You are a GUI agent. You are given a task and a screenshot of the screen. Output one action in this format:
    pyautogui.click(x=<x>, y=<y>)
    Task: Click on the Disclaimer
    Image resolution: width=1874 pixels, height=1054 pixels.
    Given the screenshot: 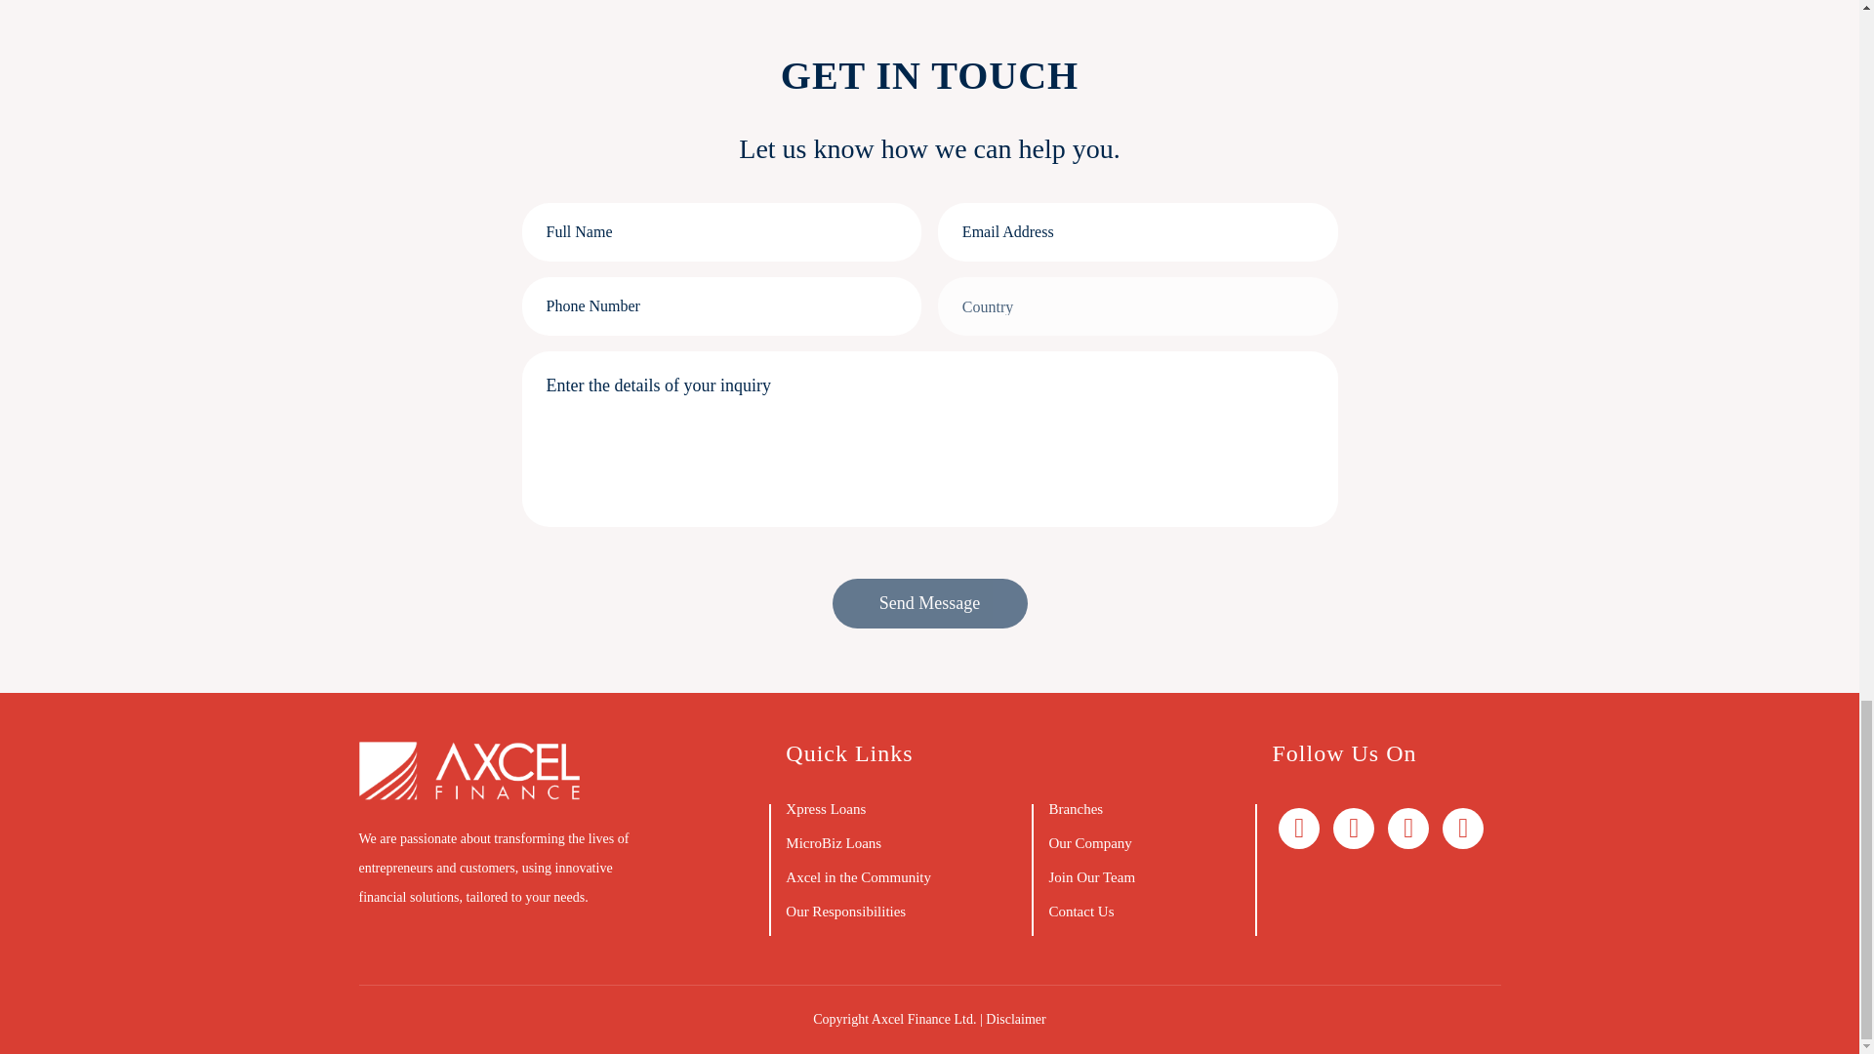 What is the action you would take?
    pyautogui.click(x=1015, y=1019)
    